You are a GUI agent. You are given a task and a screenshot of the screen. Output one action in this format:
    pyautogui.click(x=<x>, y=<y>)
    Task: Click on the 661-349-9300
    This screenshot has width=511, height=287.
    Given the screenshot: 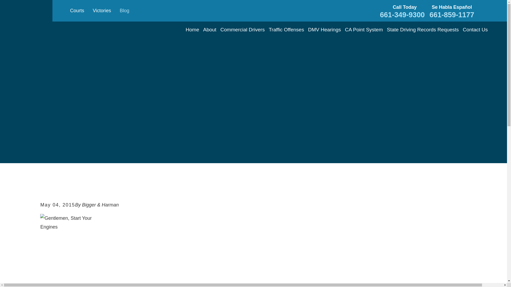 What is the action you would take?
    pyautogui.click(x=402, y=15)
    